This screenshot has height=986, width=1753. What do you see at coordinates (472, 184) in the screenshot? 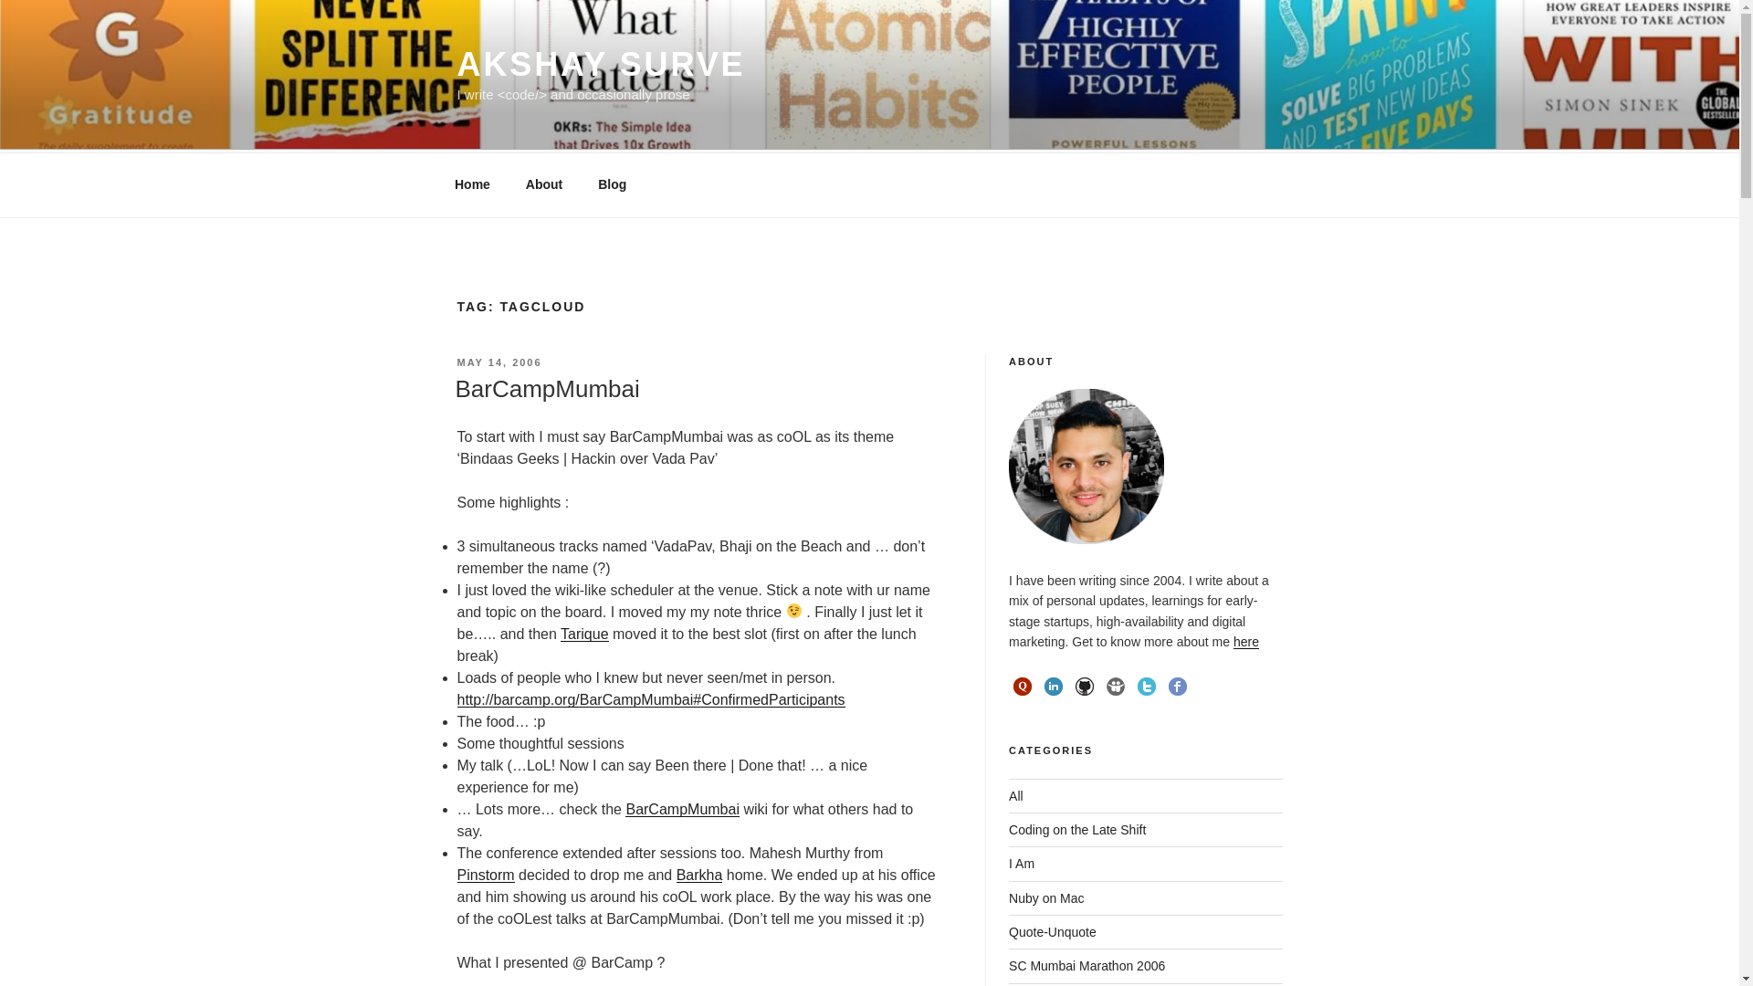
I see `Home` at bounding box center [472, 184].